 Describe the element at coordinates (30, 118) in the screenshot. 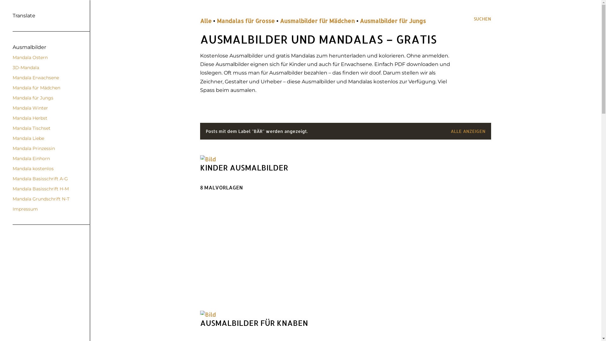

I see `Mandala Herbst` at that location.